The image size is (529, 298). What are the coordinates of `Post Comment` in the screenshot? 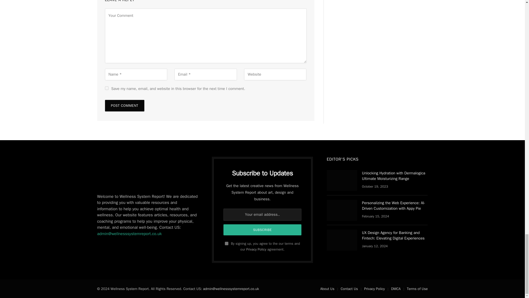 It's located at (124, 105).